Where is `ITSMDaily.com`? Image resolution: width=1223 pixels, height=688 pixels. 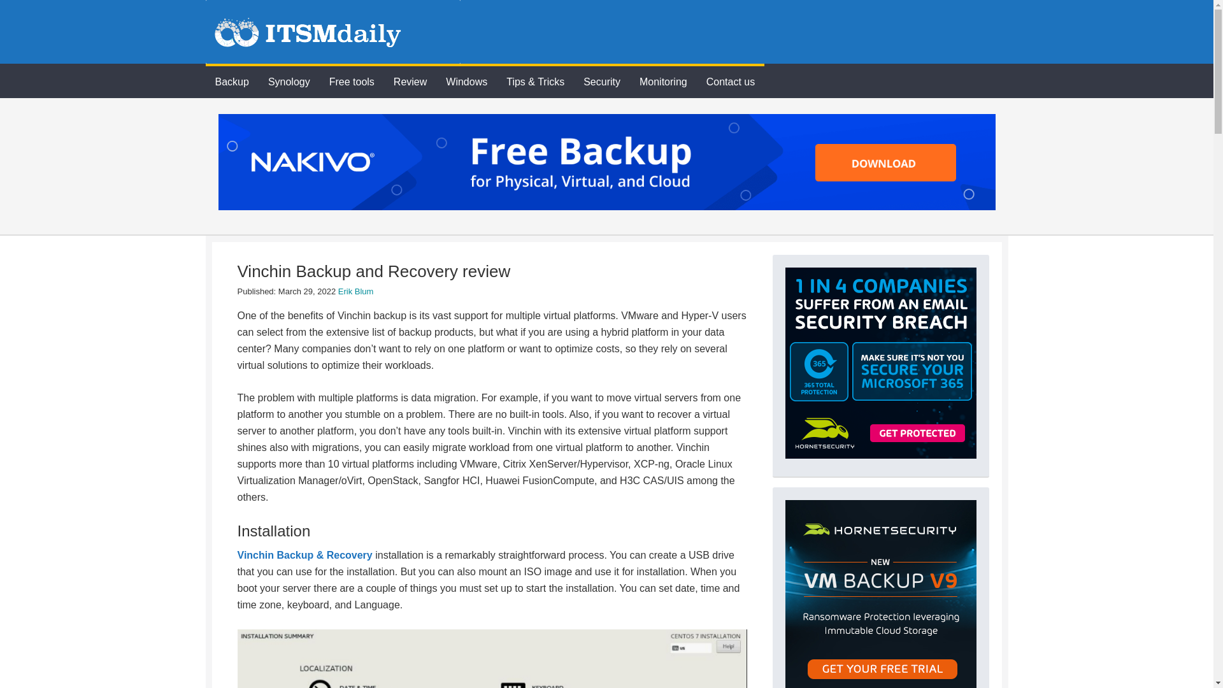
ITSMDaily.com is located at coordinates (333, 32).